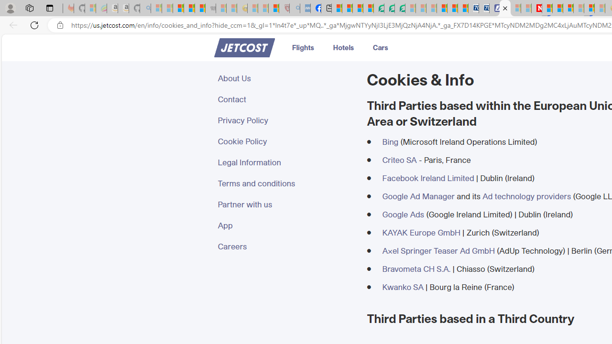  Describe the element at coordinates (273, 9) in the screenshot. I see `Local - MSN` at that location.